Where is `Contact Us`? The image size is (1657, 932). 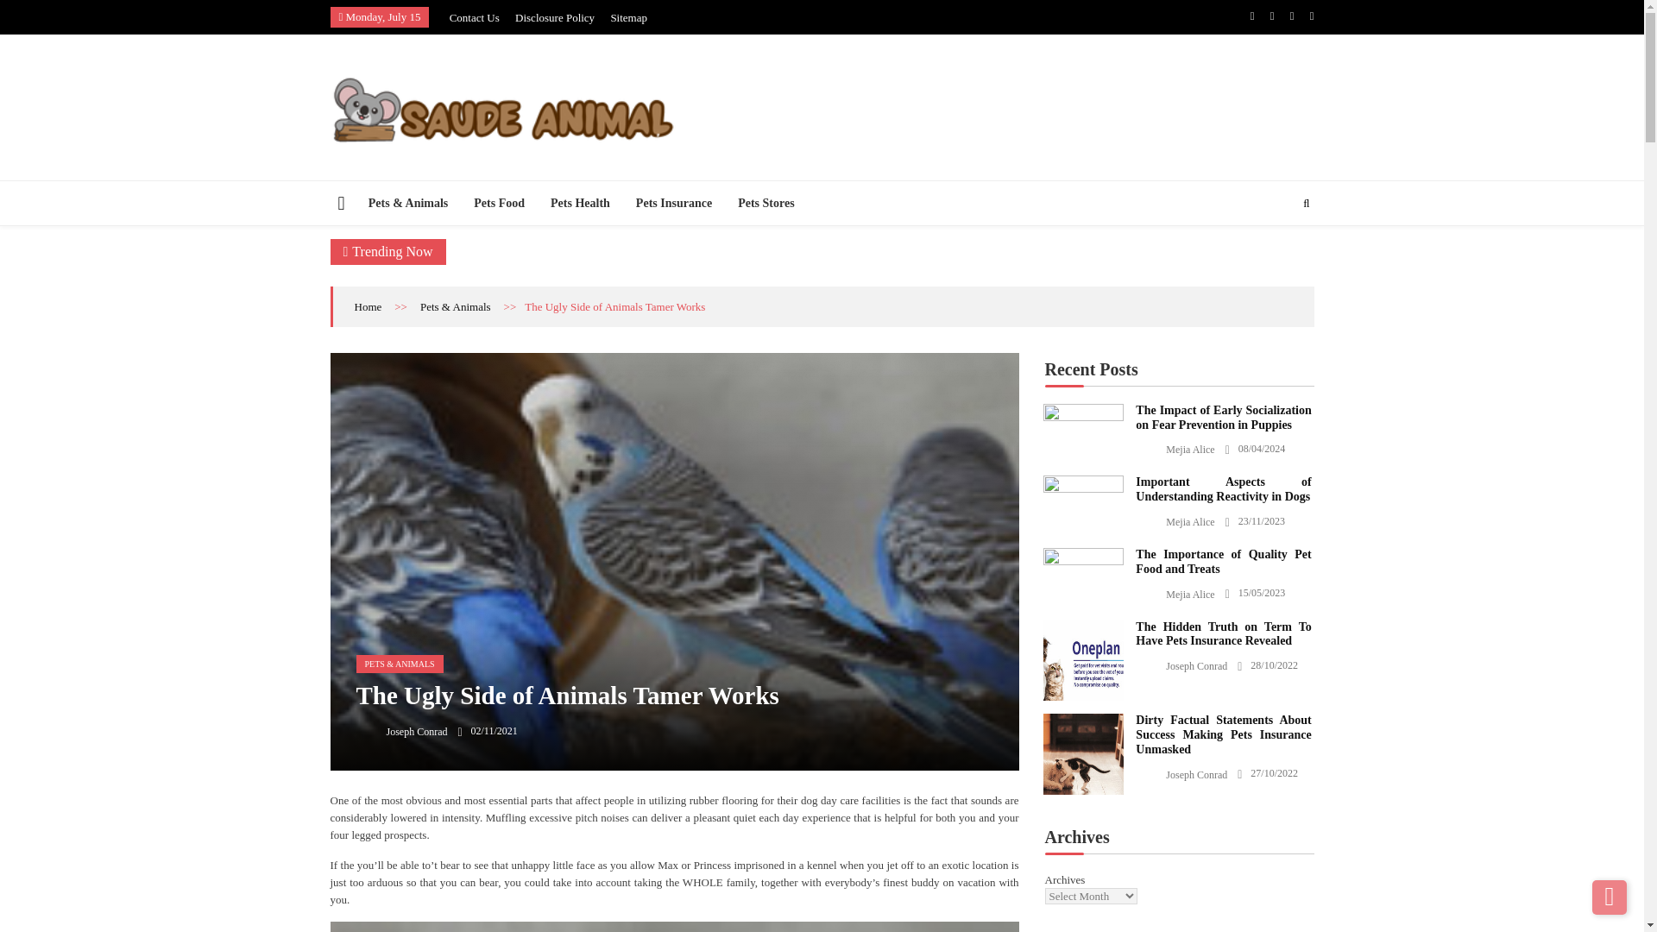
Contact Us is located at coordinates (475, 17).